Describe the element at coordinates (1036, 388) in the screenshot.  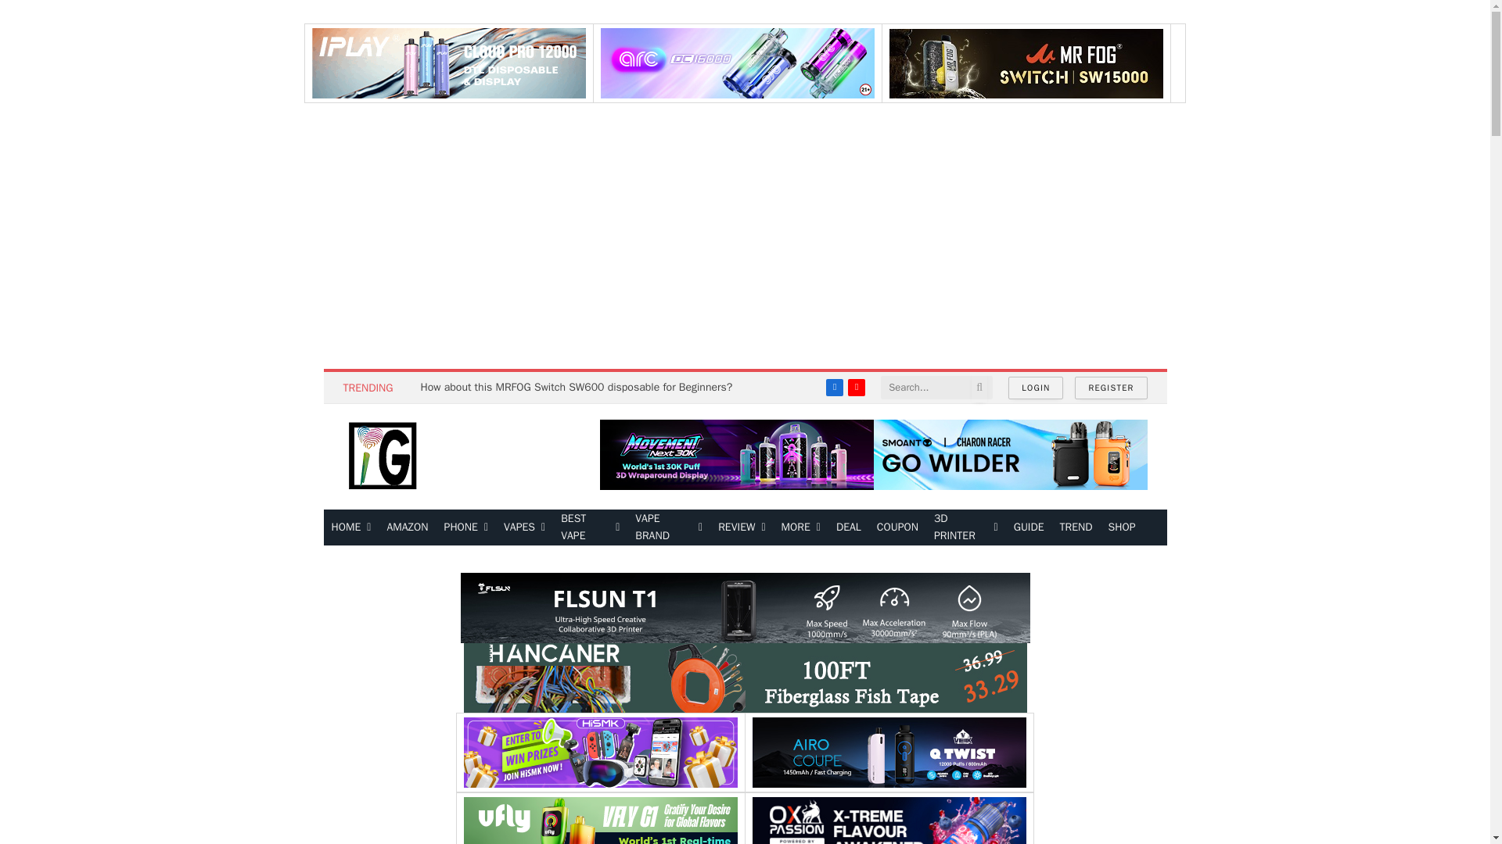
I see `LOGIN` at that location.